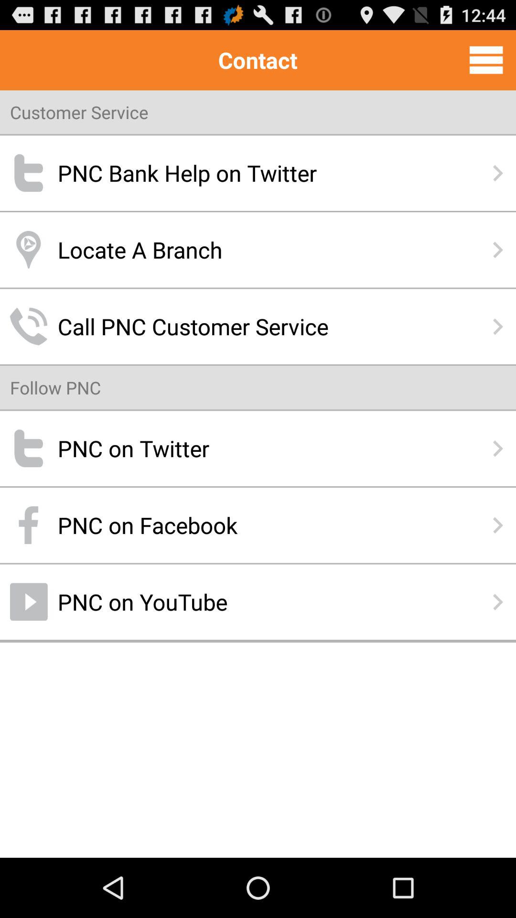 Image resolution: width=516 pixels, height=918 pixels. What do you see at coordinates (258, 250) in the screenshot?
I see `flip until the locate a branch icon` at bounding box center [258, 250].